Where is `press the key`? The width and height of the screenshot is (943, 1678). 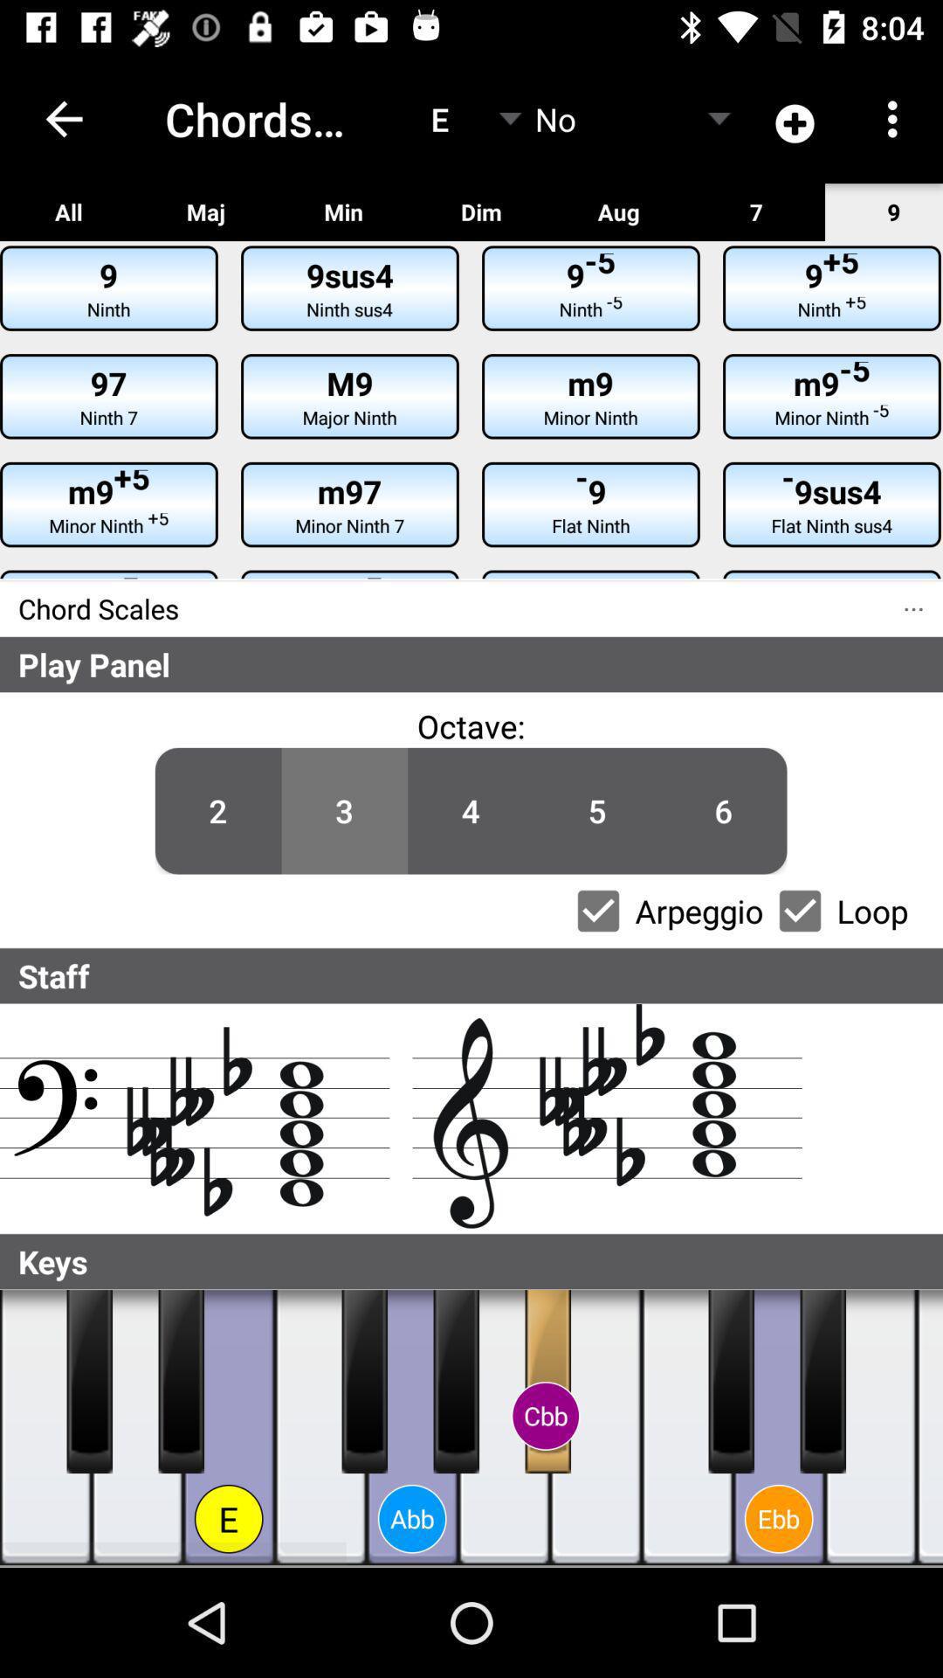
press the key is located at coordinates (456, 1382).